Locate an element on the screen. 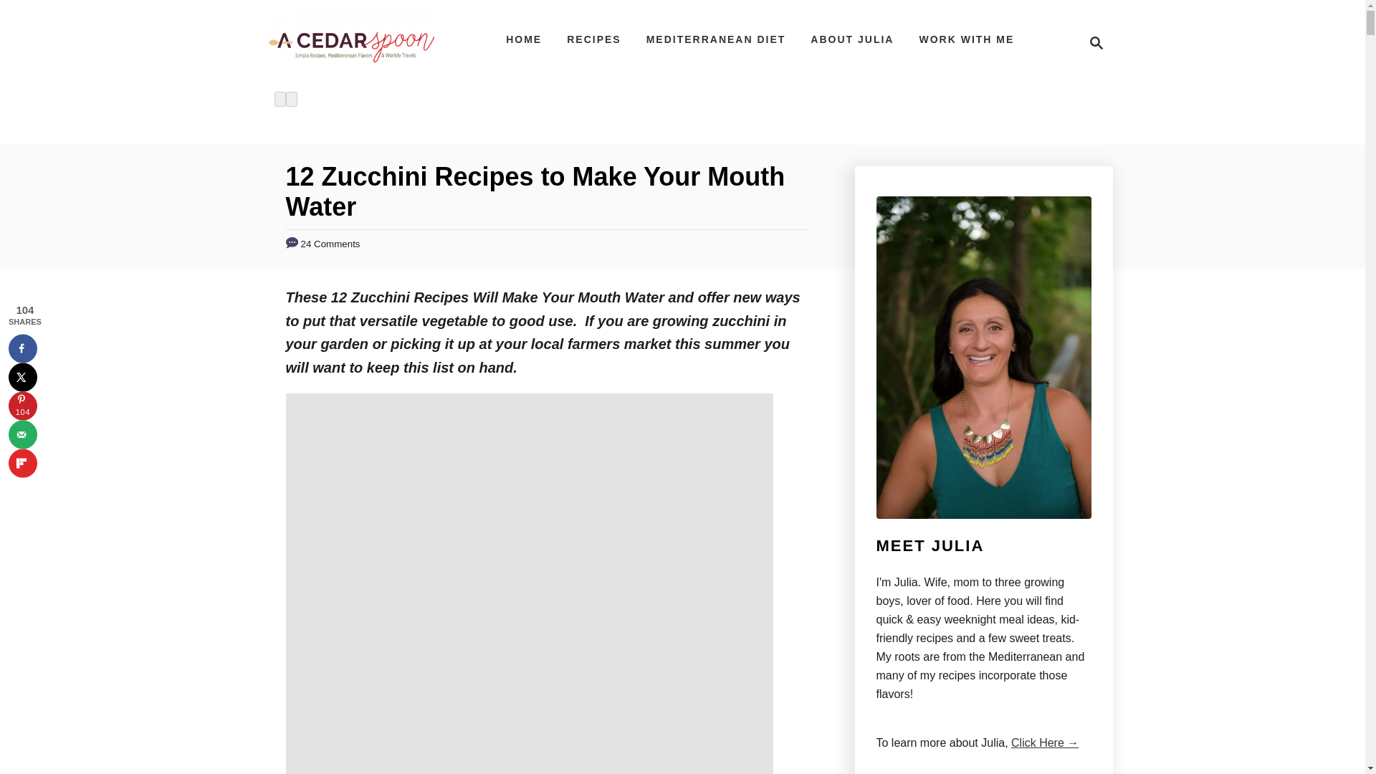 The image size is (1376, 774). RECIPES is located at coordinates (593, 39).